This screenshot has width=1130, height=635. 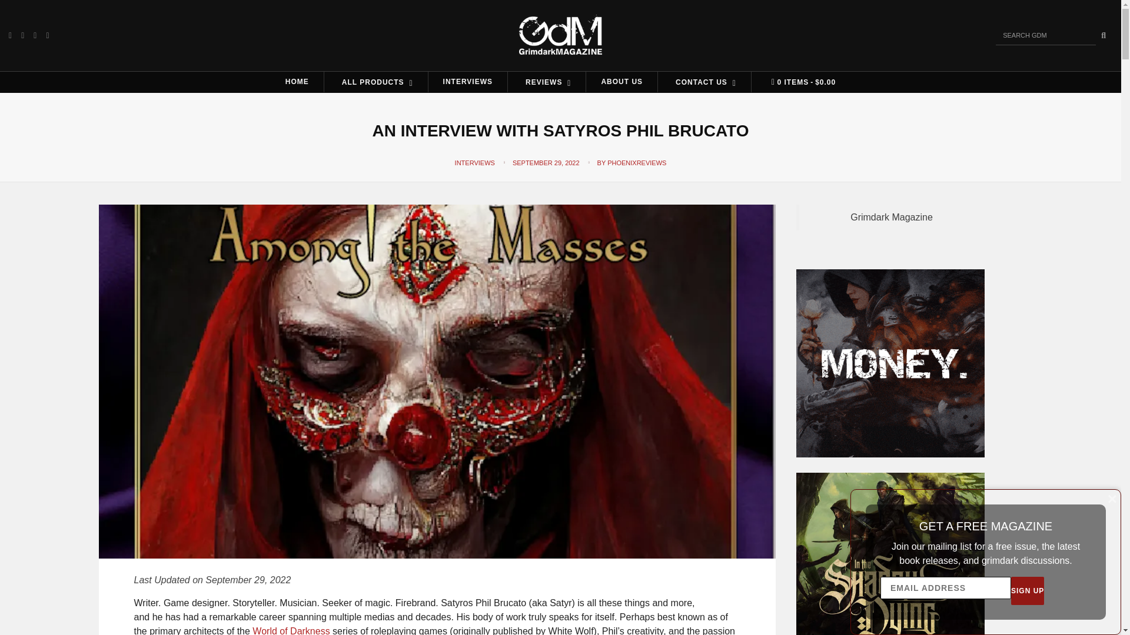 I want to click on PHOENIXREVIEWS, so click(x=637, y=162).